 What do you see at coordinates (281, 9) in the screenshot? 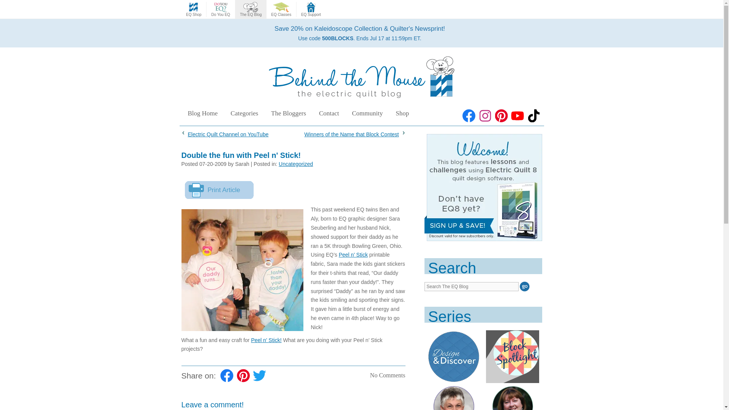
I see `EQ Classes` at bounding box center [281, 9].